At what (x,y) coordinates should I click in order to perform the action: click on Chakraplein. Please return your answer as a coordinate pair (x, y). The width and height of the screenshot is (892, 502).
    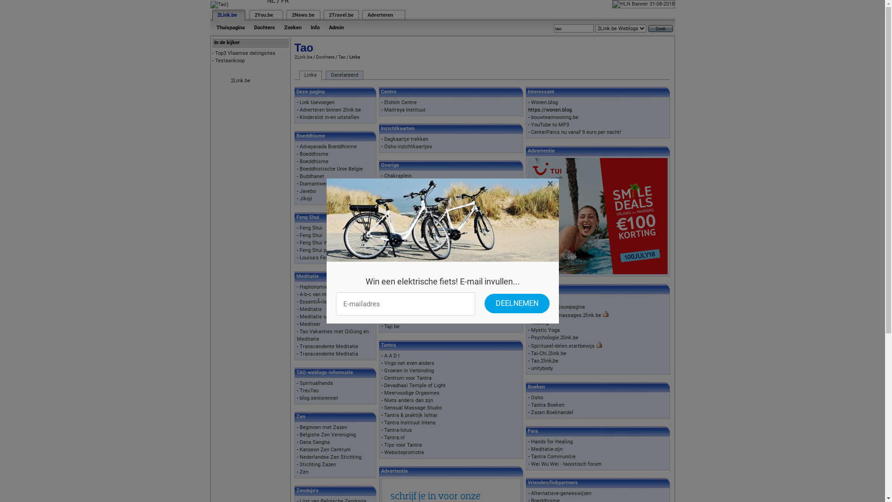
    Looking at the image, I should click on (398, 176).